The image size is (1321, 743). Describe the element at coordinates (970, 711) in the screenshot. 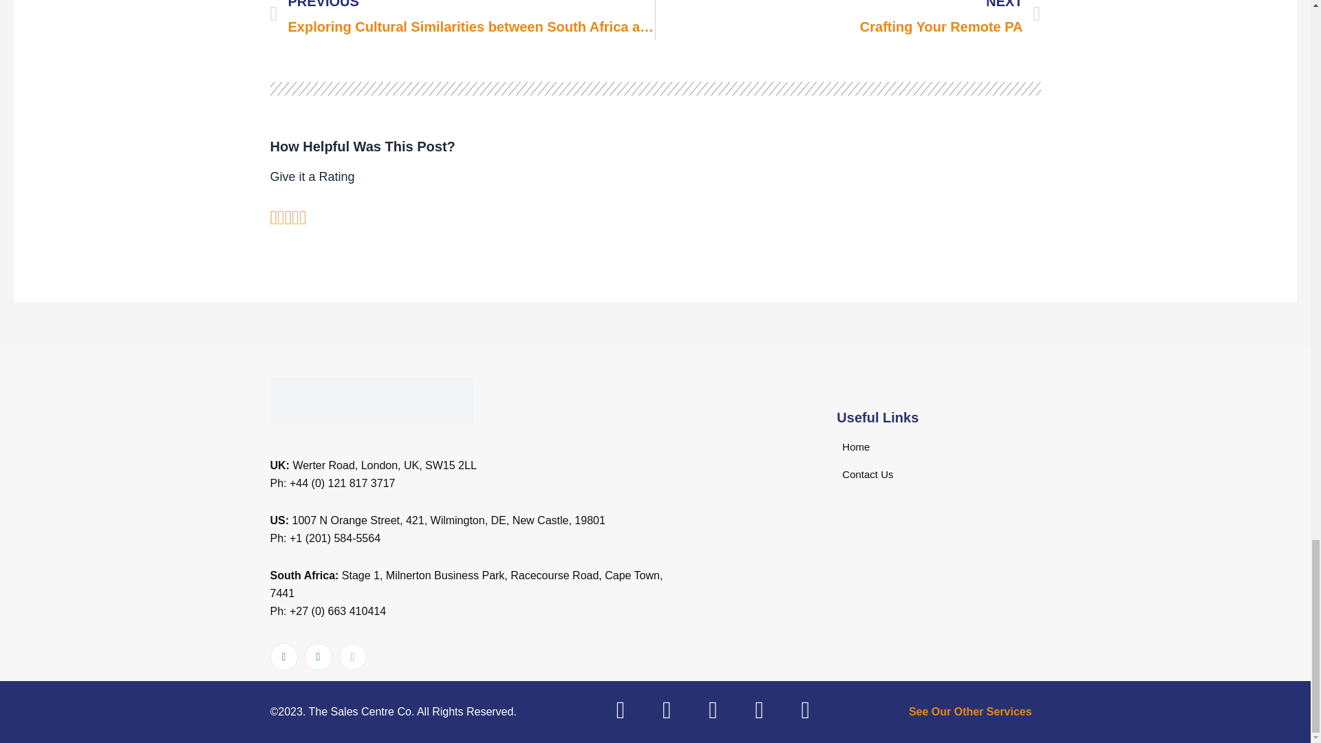

I see `Contact Us` at that location.